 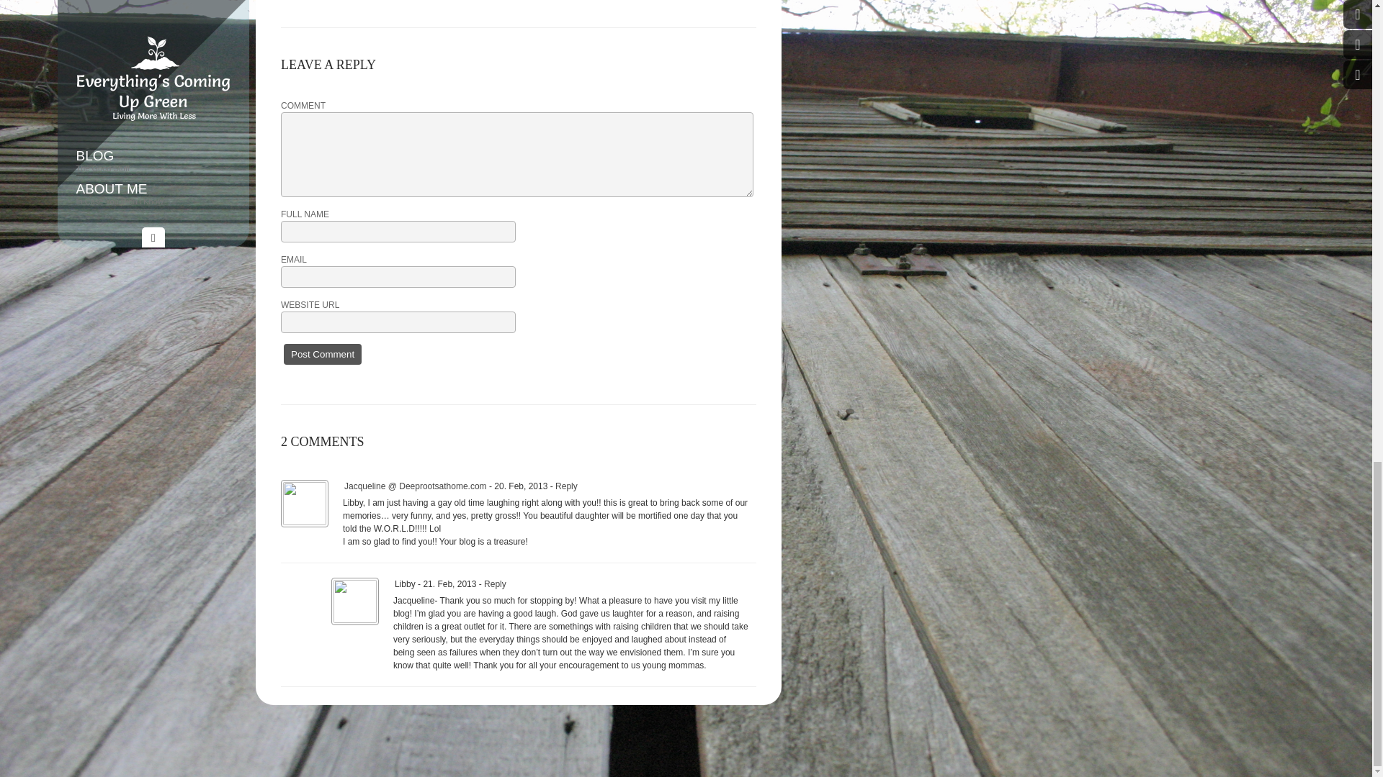 What do you see at coordinates (566, 486) in the screenshot?
I see `Reply` at bounding box center [566, 486].